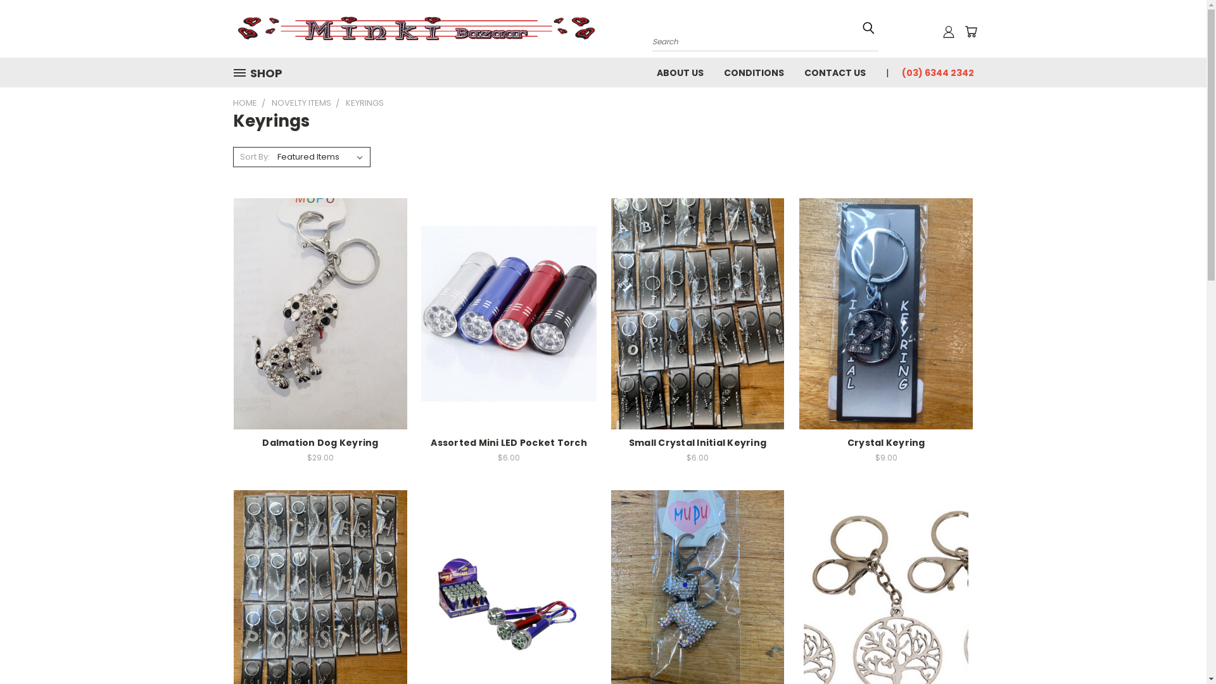 The height and width of the screenshot is (684, 1216). I want to click on Dalmation Dog Keyring, so click(320, 314).